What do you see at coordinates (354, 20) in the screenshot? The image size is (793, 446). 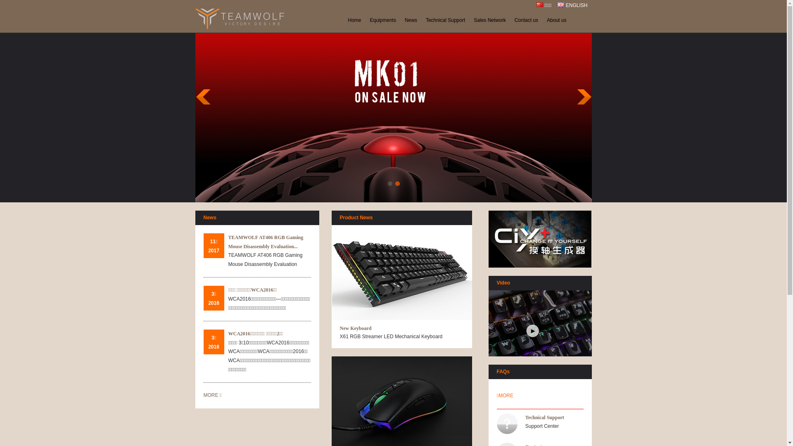 I see `Home` at bounding box center [354, 20].